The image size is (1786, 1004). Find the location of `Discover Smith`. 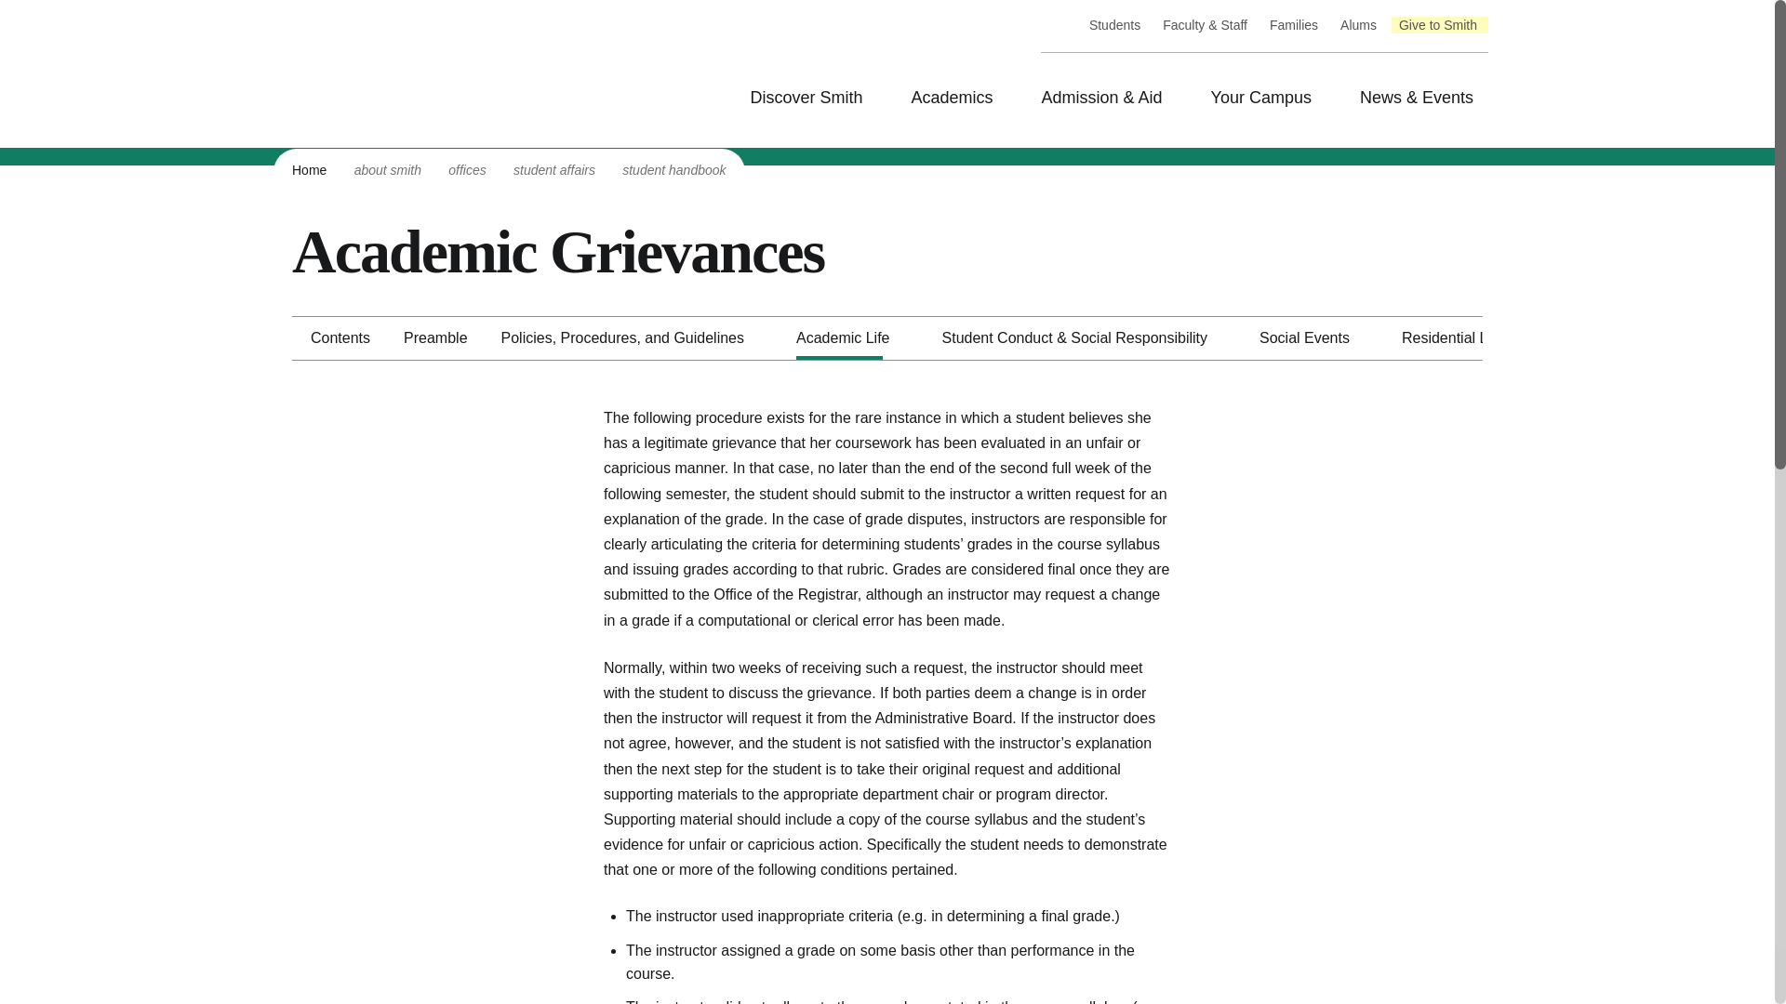

Discover Smith is located at coordinates (93, 770).